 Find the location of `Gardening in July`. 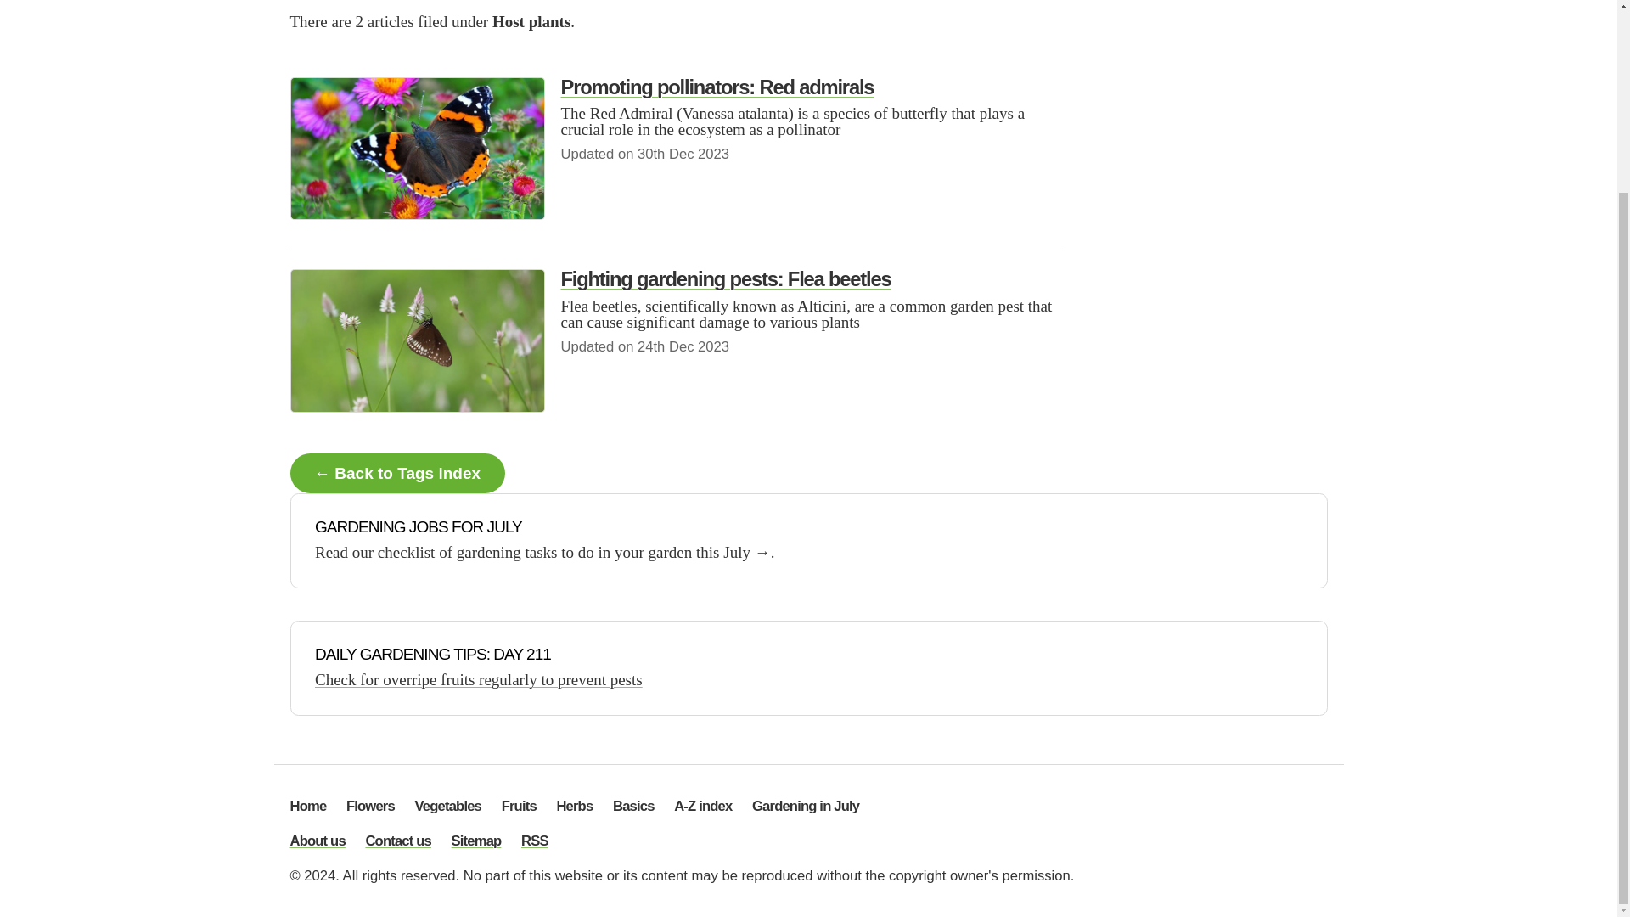

Gardening in July is located at coordinates (805, 807).